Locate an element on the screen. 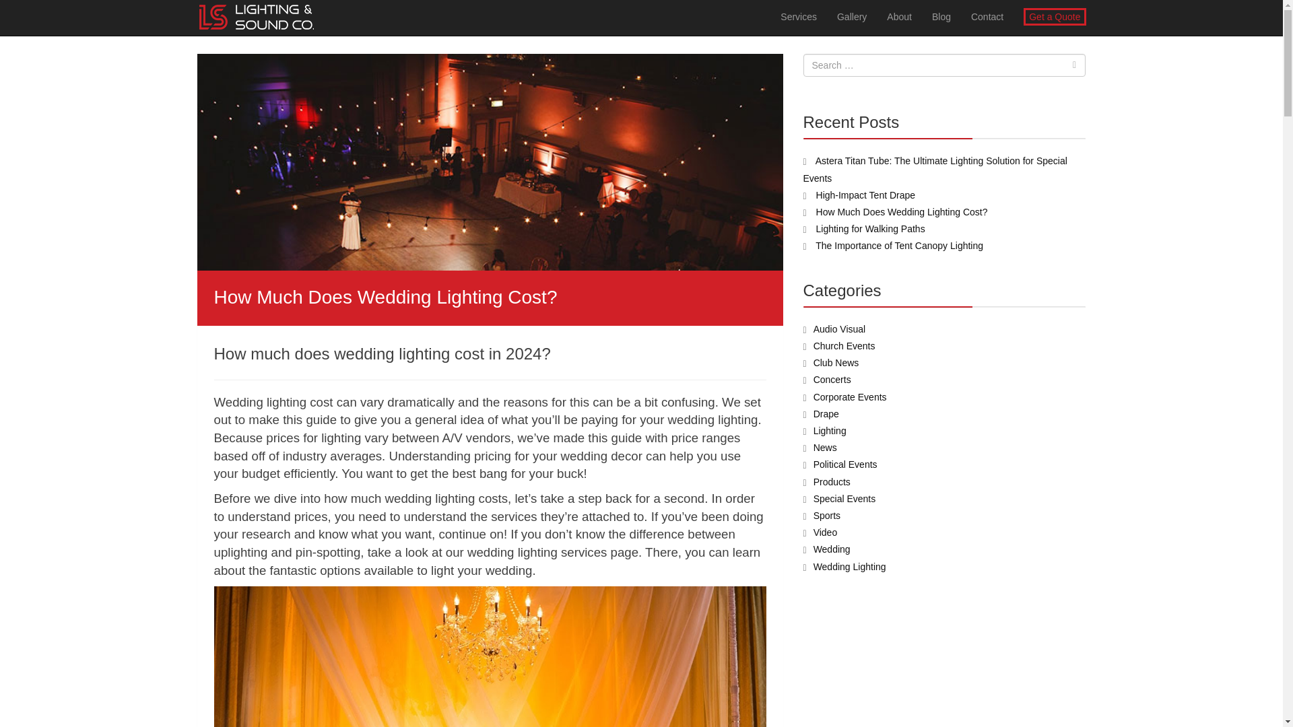  High-Impact Tent Drape is located at coordinates (865, 195).